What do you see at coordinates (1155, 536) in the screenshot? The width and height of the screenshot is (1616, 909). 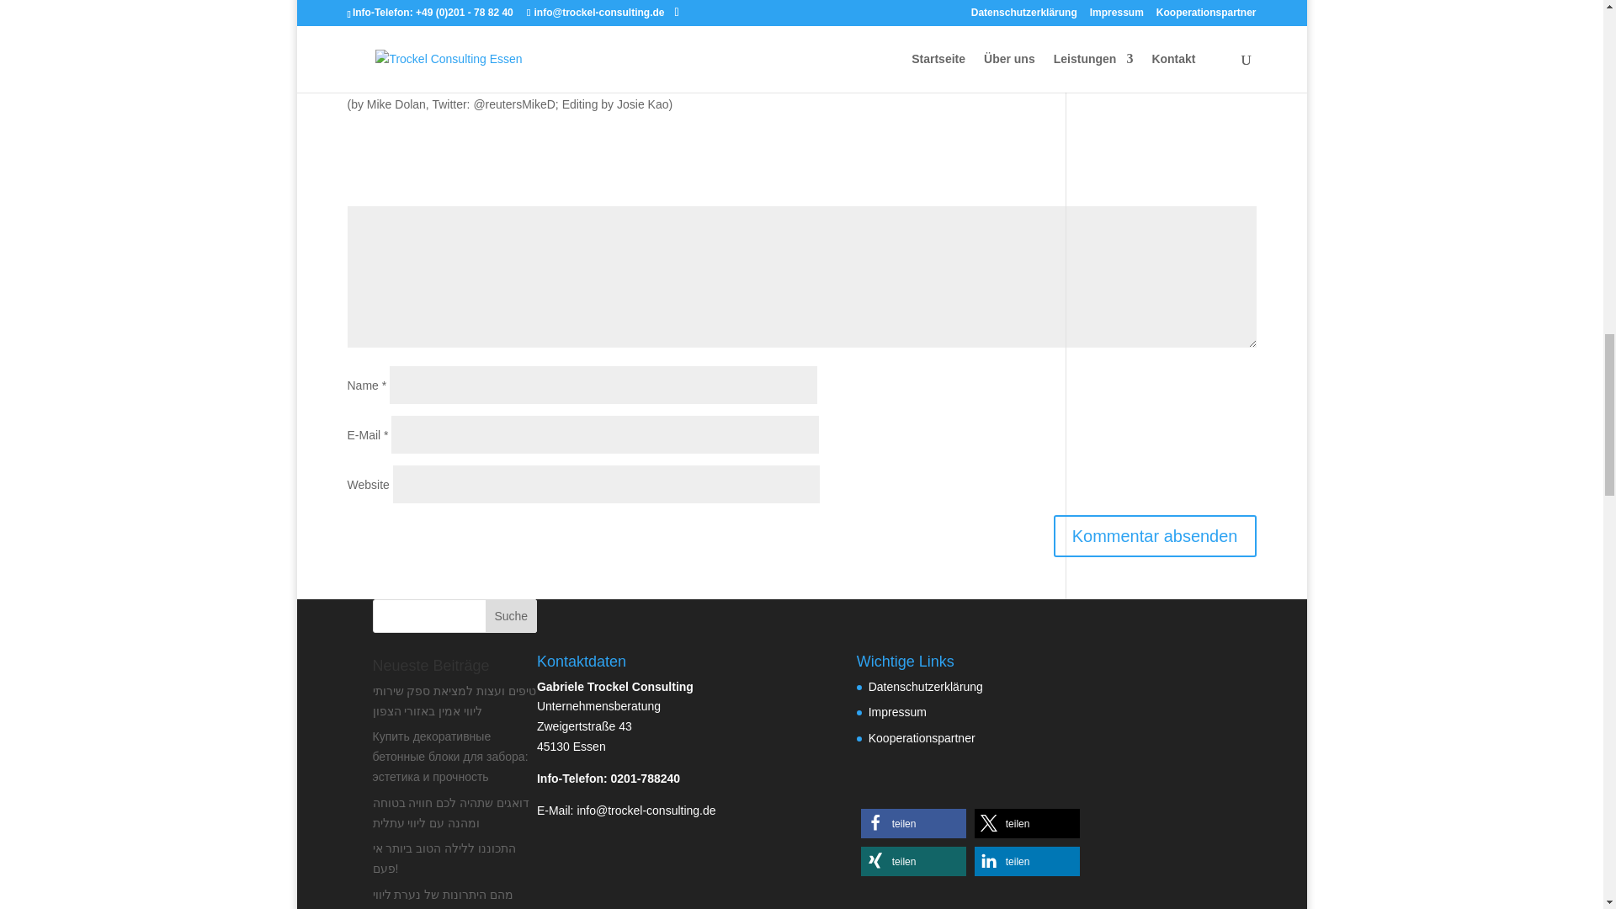 I see `Kommentar absenden` at bounding box center [1155, 536].